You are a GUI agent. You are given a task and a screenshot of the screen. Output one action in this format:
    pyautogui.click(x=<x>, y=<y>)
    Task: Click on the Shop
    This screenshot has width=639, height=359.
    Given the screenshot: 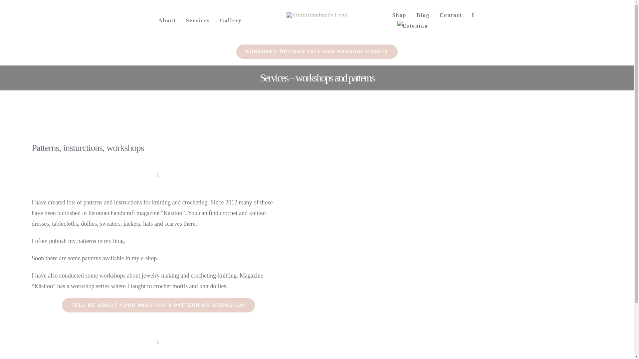 What is the action you would take?
    pyautogui.click(x=399, y=15)
    